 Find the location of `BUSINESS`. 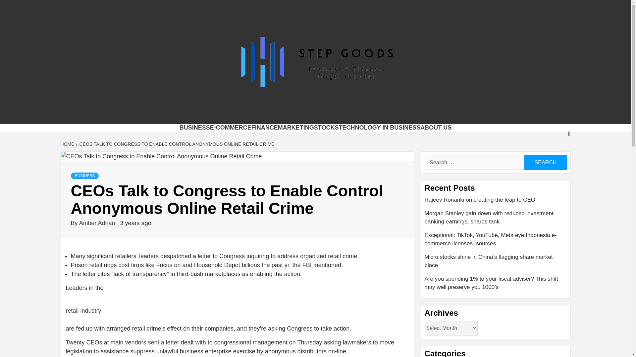

BUSINESS is located at coordinates (194, 128).